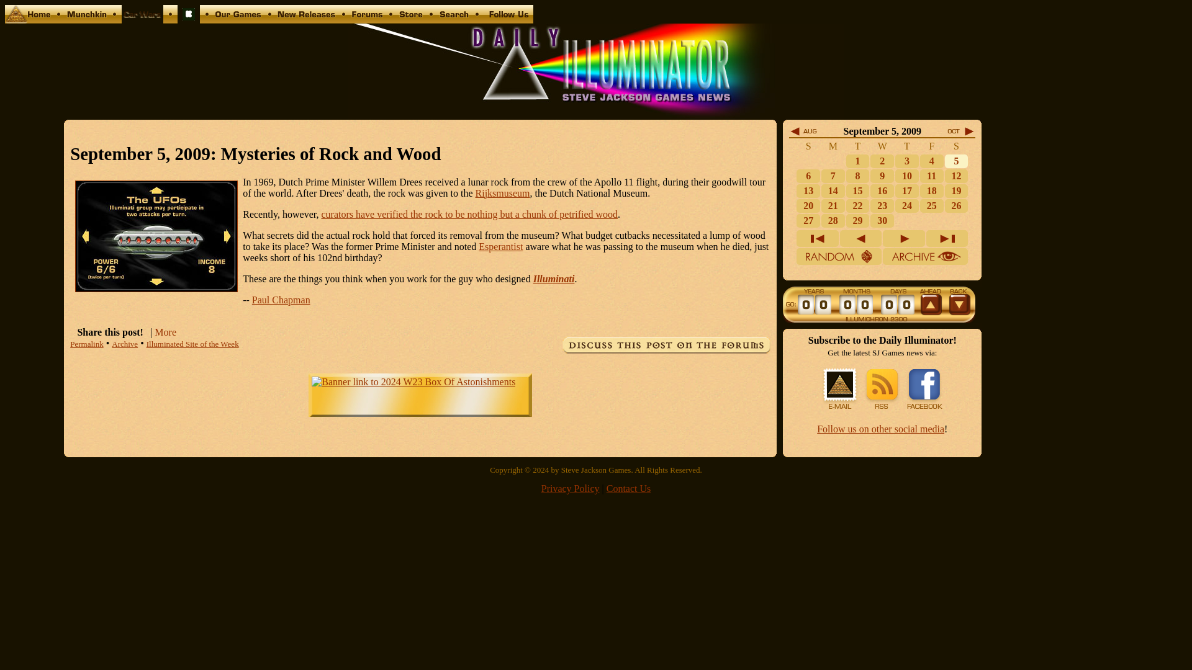 Image resolution: width=1192 pixels, height=670 pixels. I want to click on Contact Us, so click(508, 20).